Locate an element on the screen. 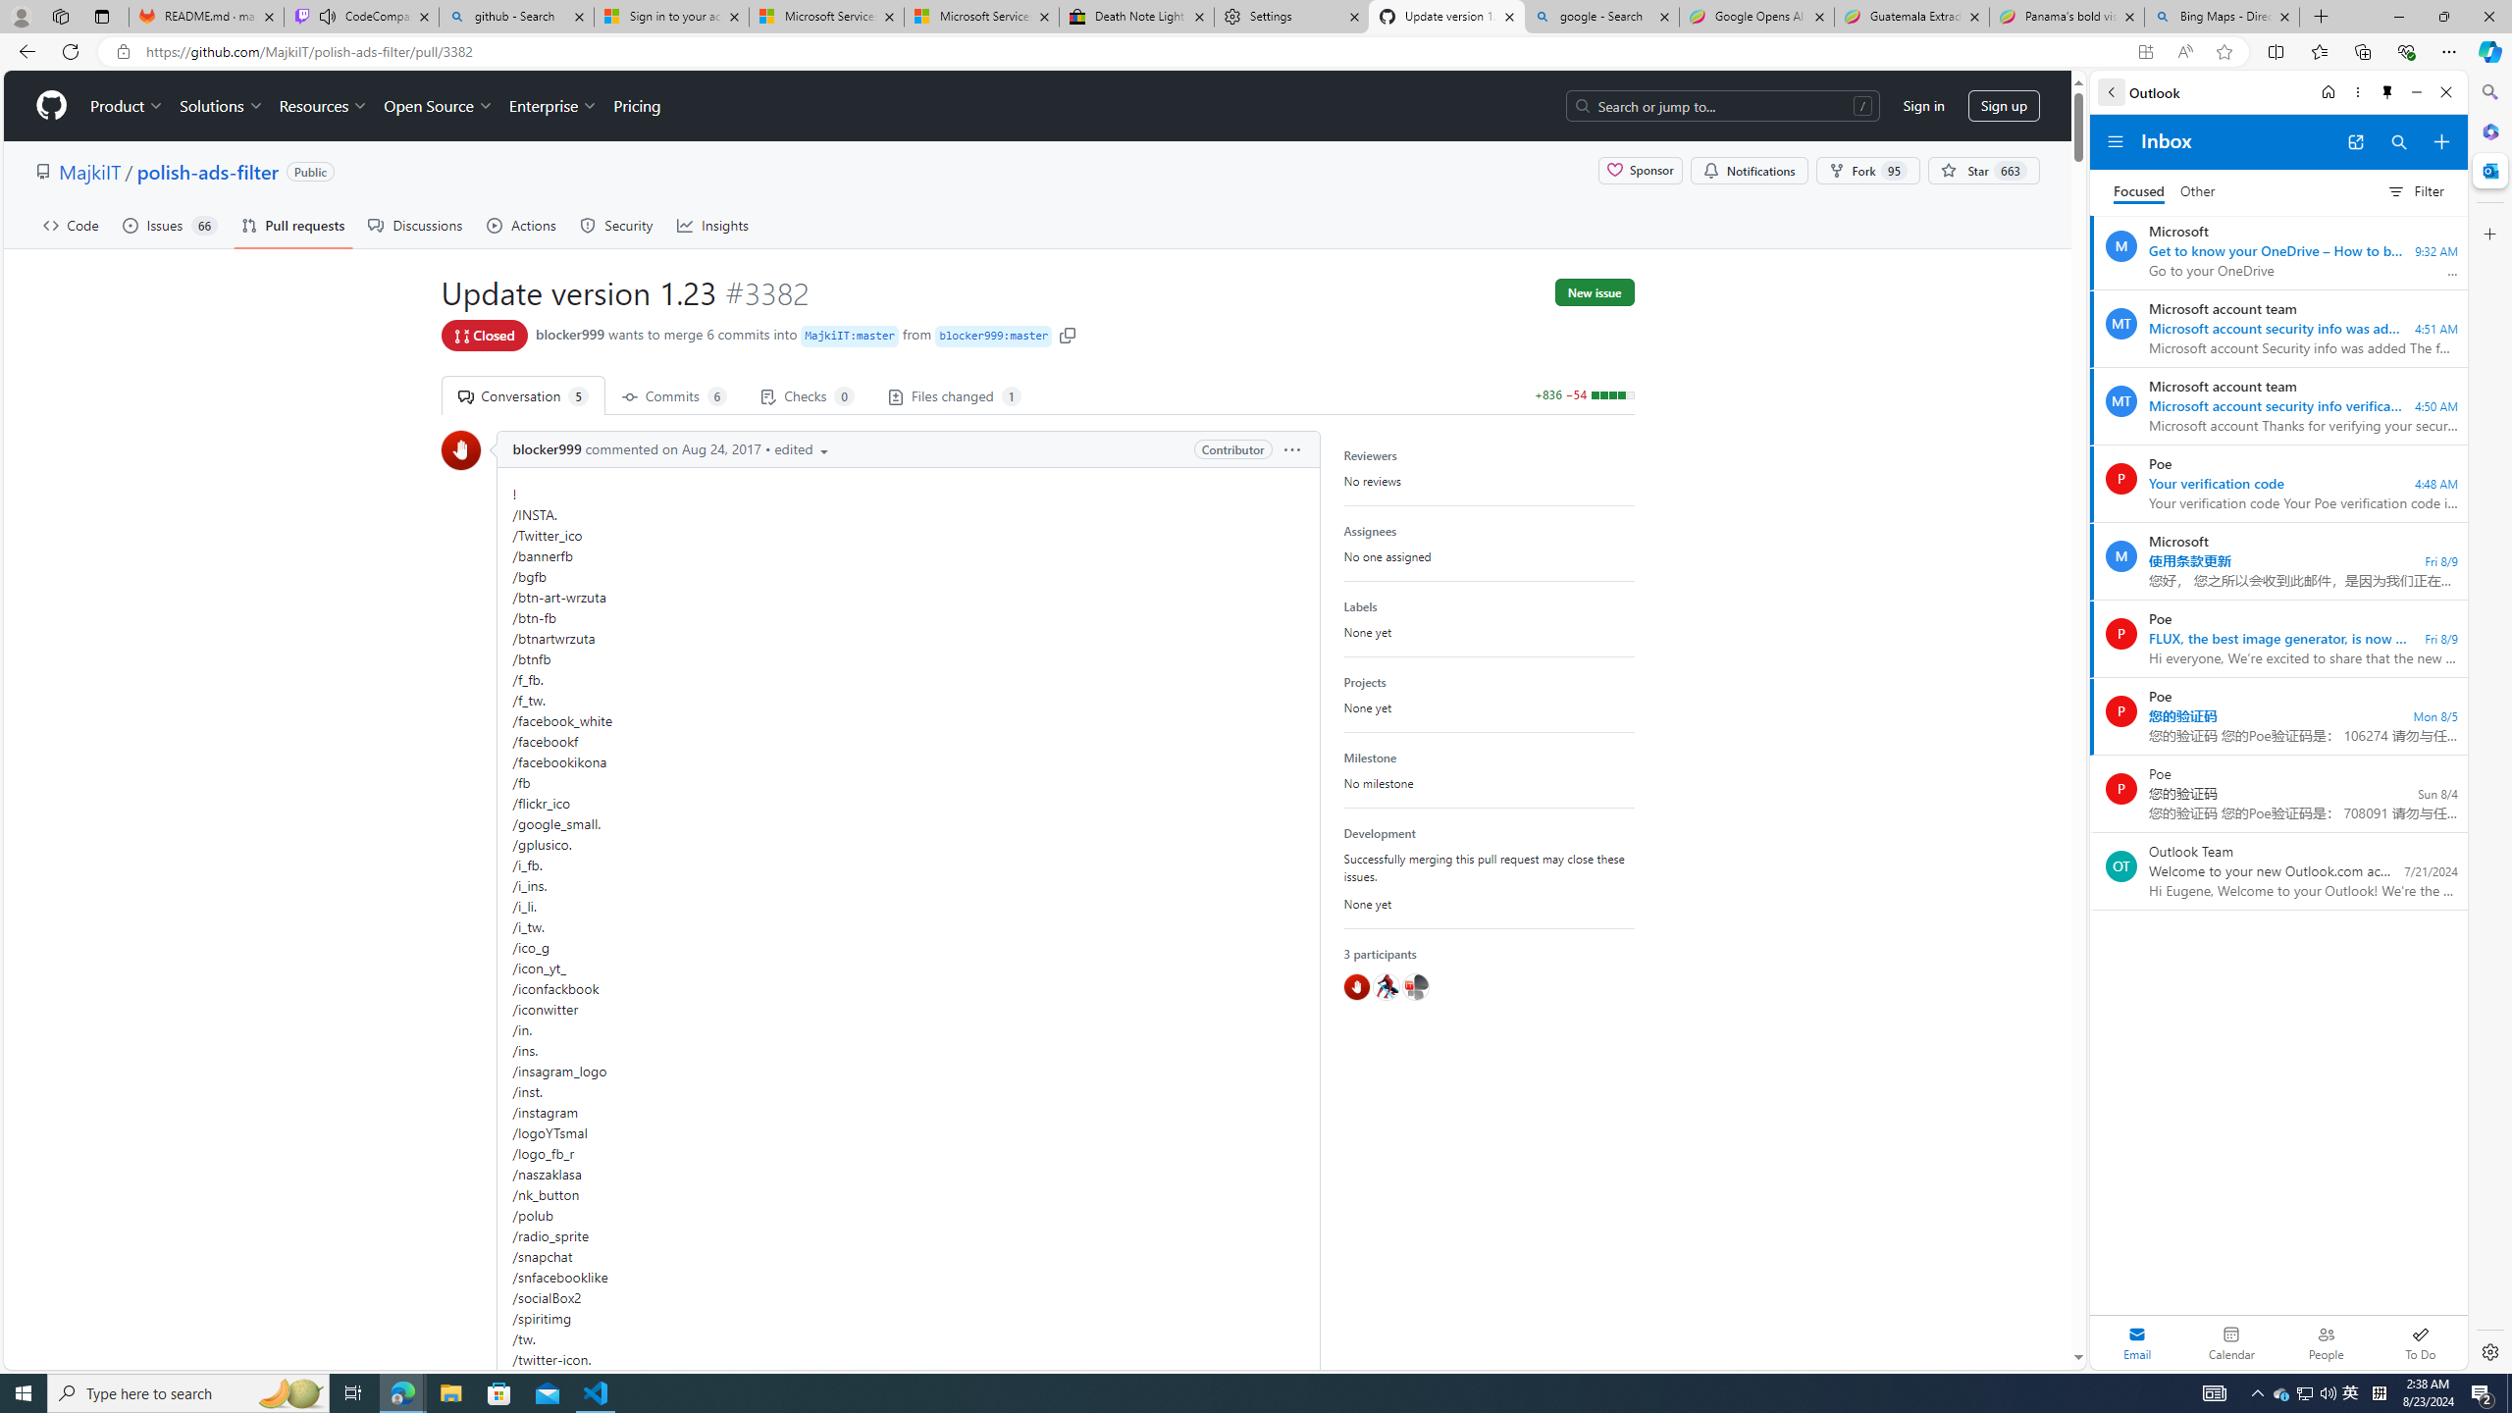 The width and height of the screenshot is (2512, 1413).  Star 663 is located at coordinates (1984, 171).